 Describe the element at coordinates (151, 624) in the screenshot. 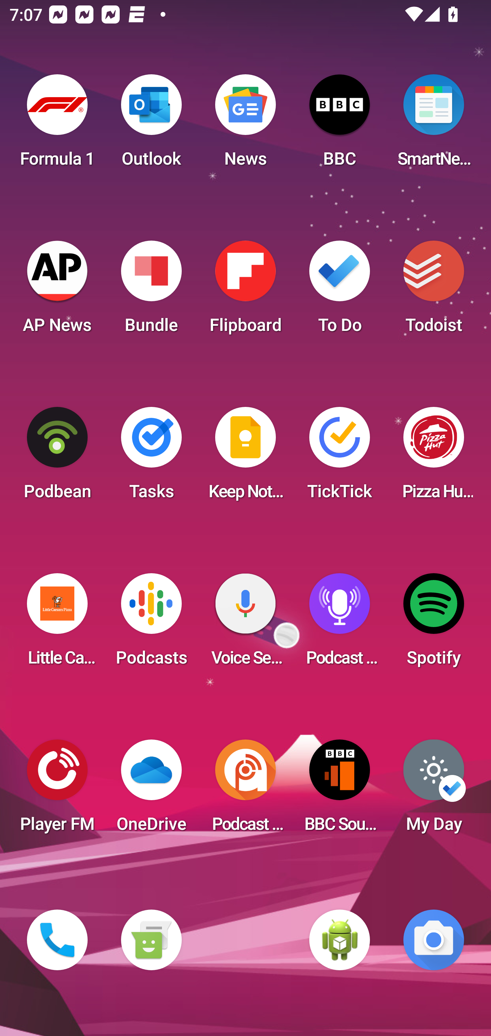

I see `Podcasts` at that location.